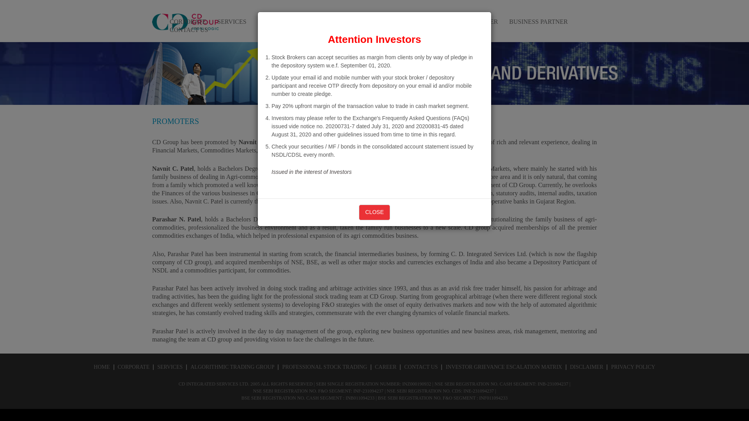 The height and width of the screenshot is (421, 749). Describe the element at coordinates (587, 367) in the screenshot. I see `DISCLAIMER` at that location.